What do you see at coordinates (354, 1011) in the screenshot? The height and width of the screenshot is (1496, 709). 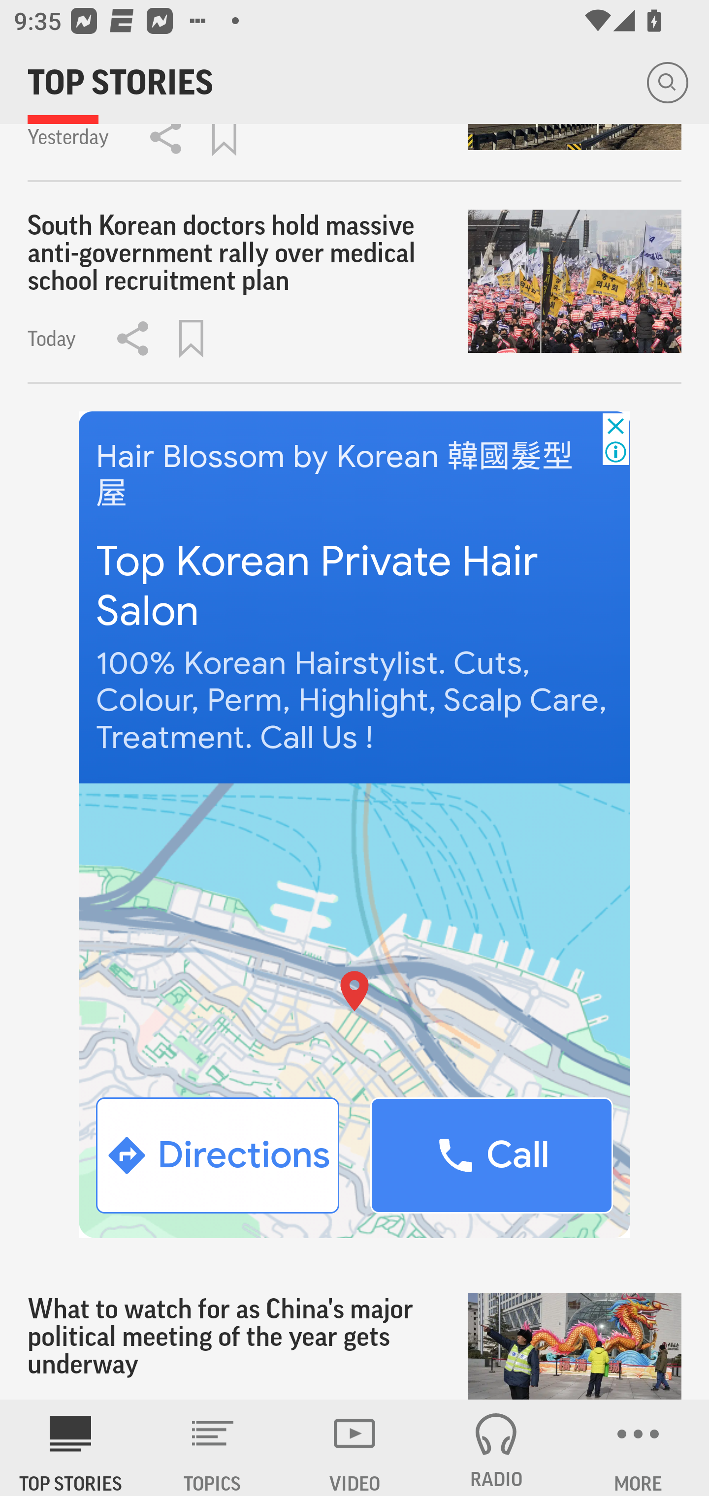 I see `Directions Call Directions Call` at bounding box center [354, 1011].